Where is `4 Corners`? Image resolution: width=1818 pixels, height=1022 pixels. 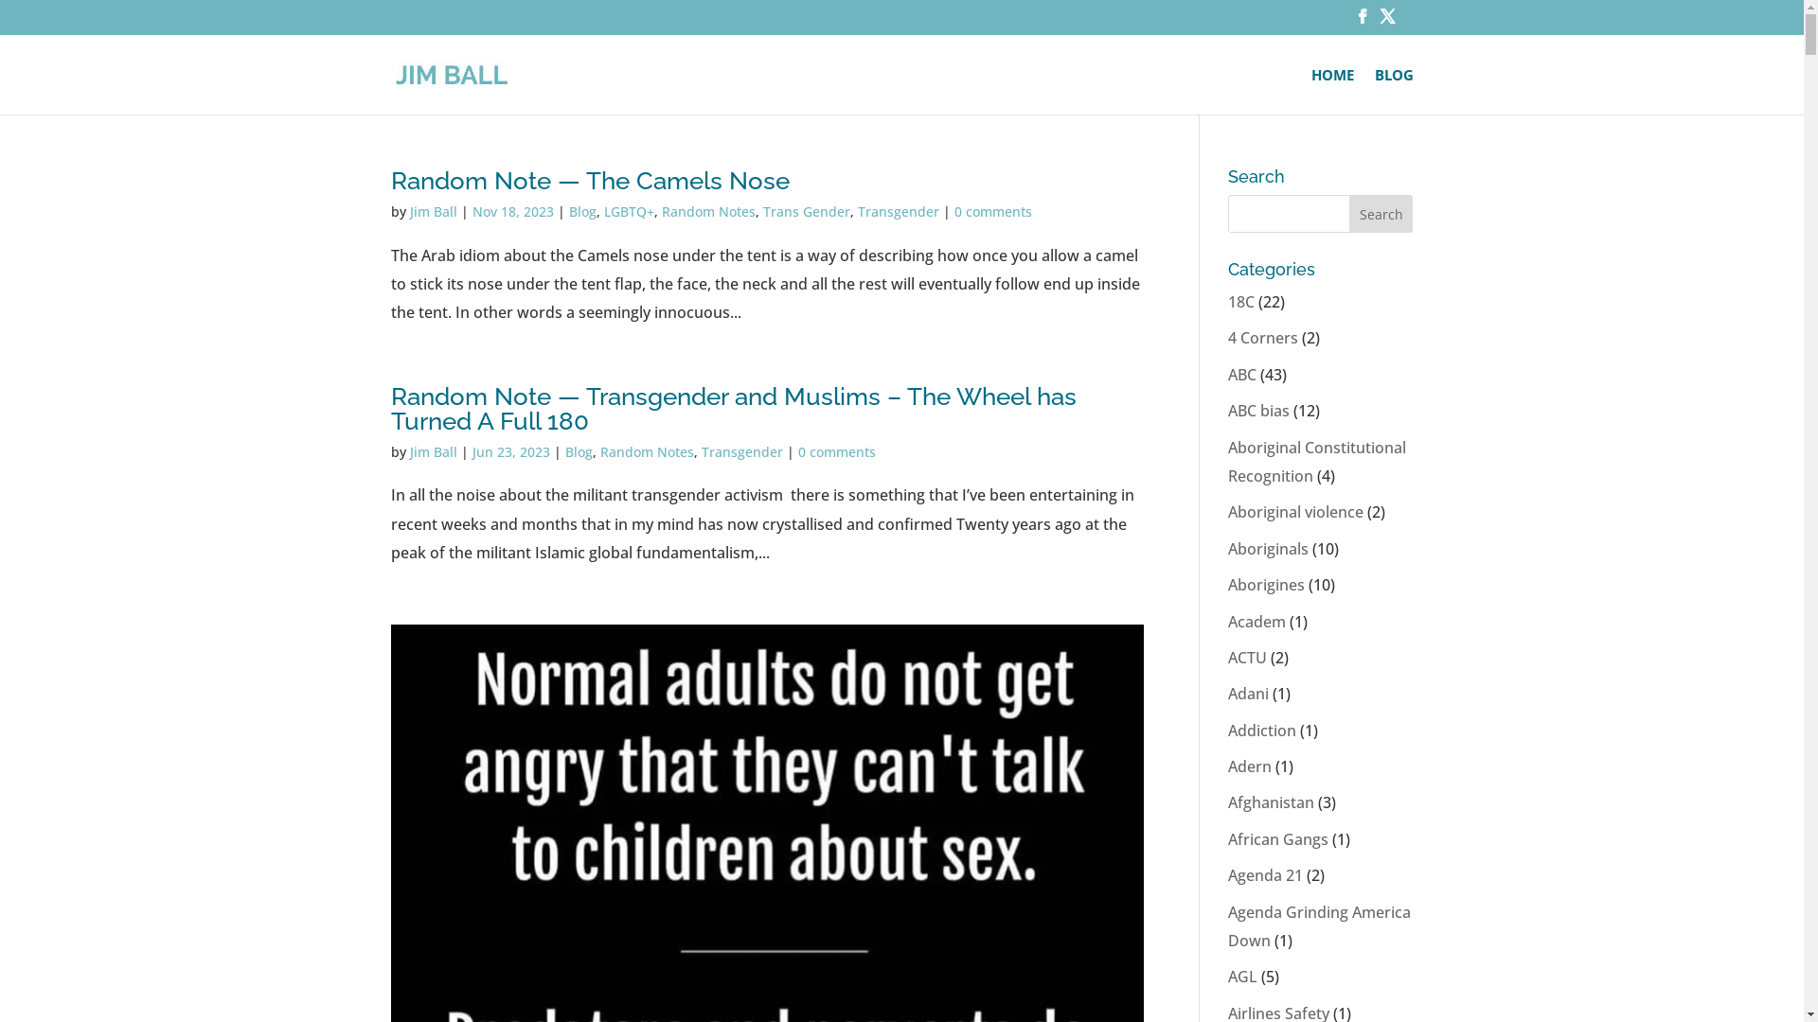 4 Corners is located at coordinates (1263, 338).